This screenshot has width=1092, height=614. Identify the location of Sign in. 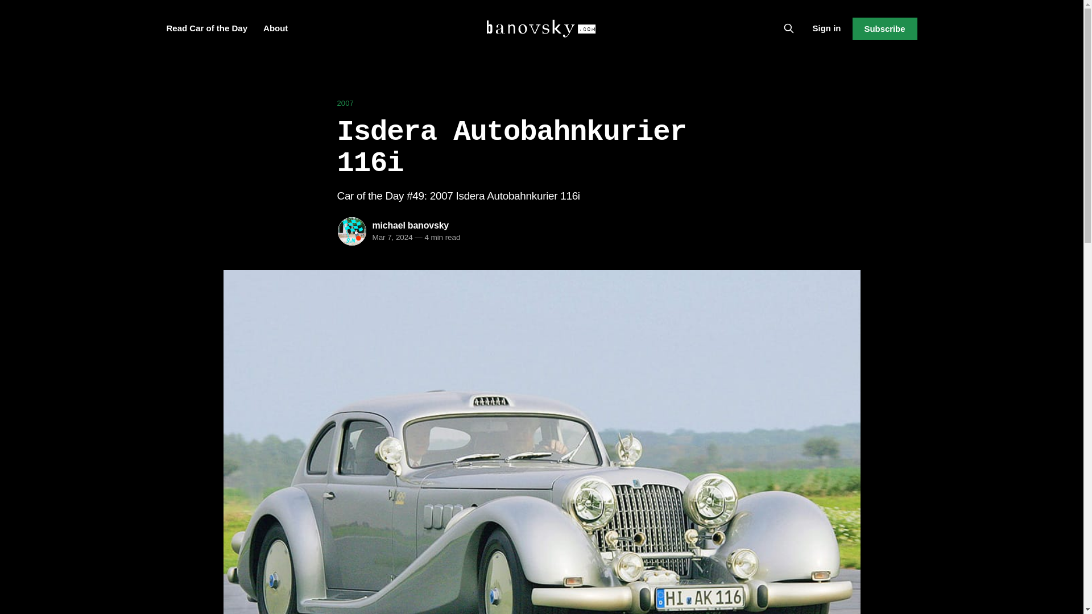
(826, 28).